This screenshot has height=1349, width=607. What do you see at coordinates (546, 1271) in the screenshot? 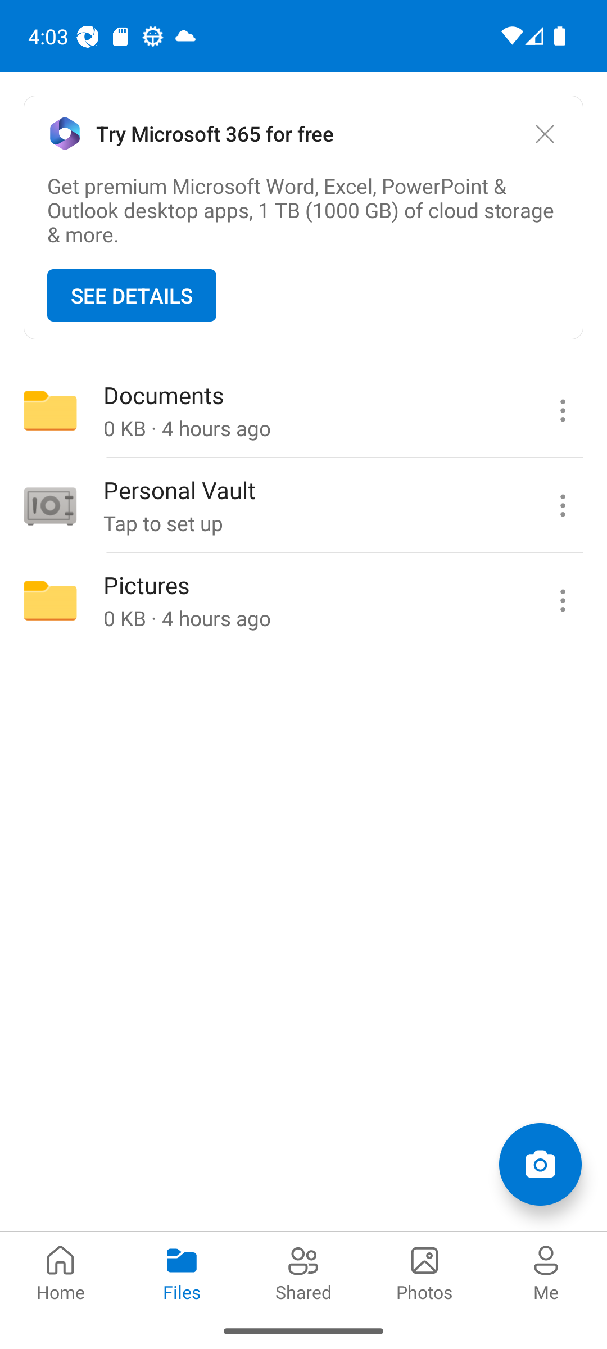
I see `Me pivot Me` at bounding box center [546, 1271].